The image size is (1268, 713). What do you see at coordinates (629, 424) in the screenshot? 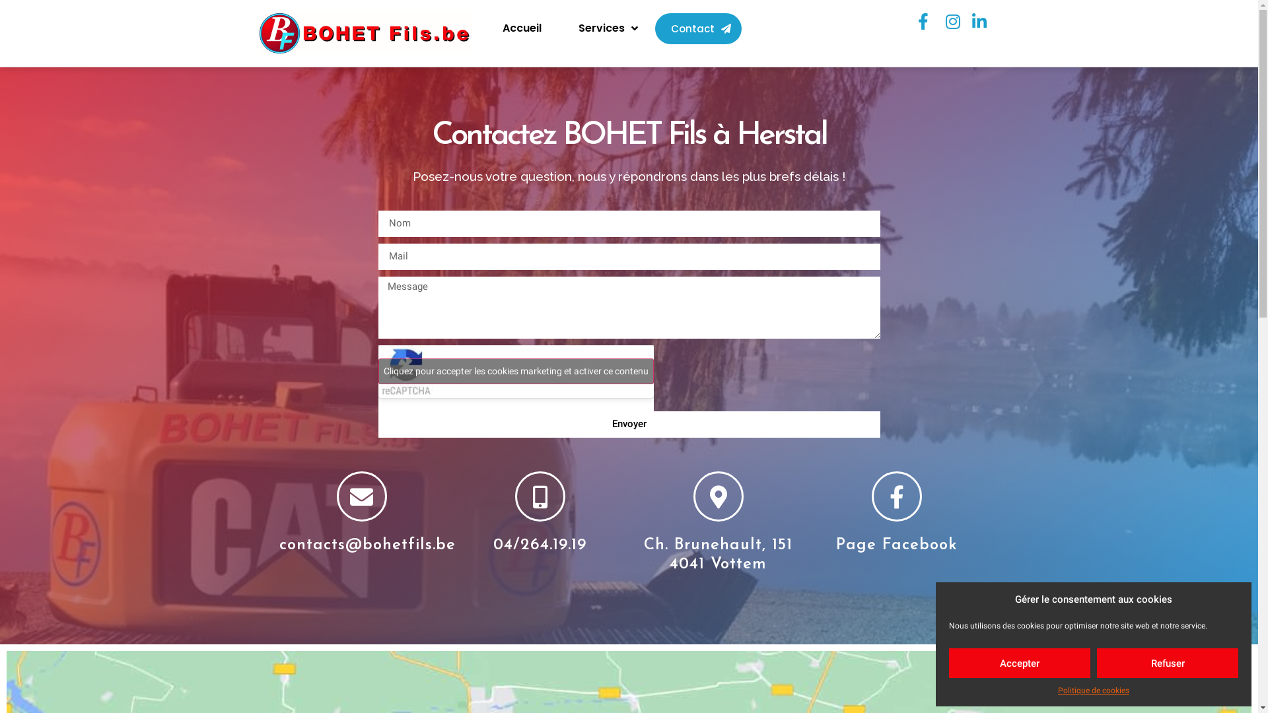
I see `Envoyer` at bounding box center [629, 424].